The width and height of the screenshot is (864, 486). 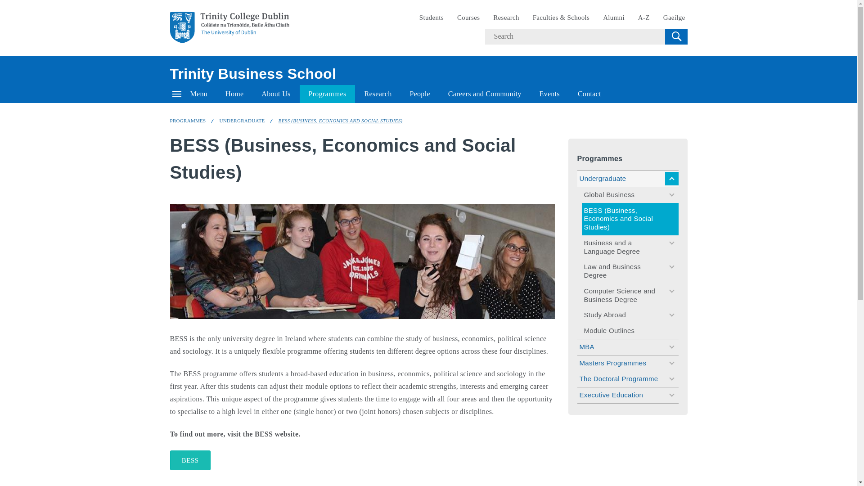 I want to click on Contact, so click(x=589, y=94).